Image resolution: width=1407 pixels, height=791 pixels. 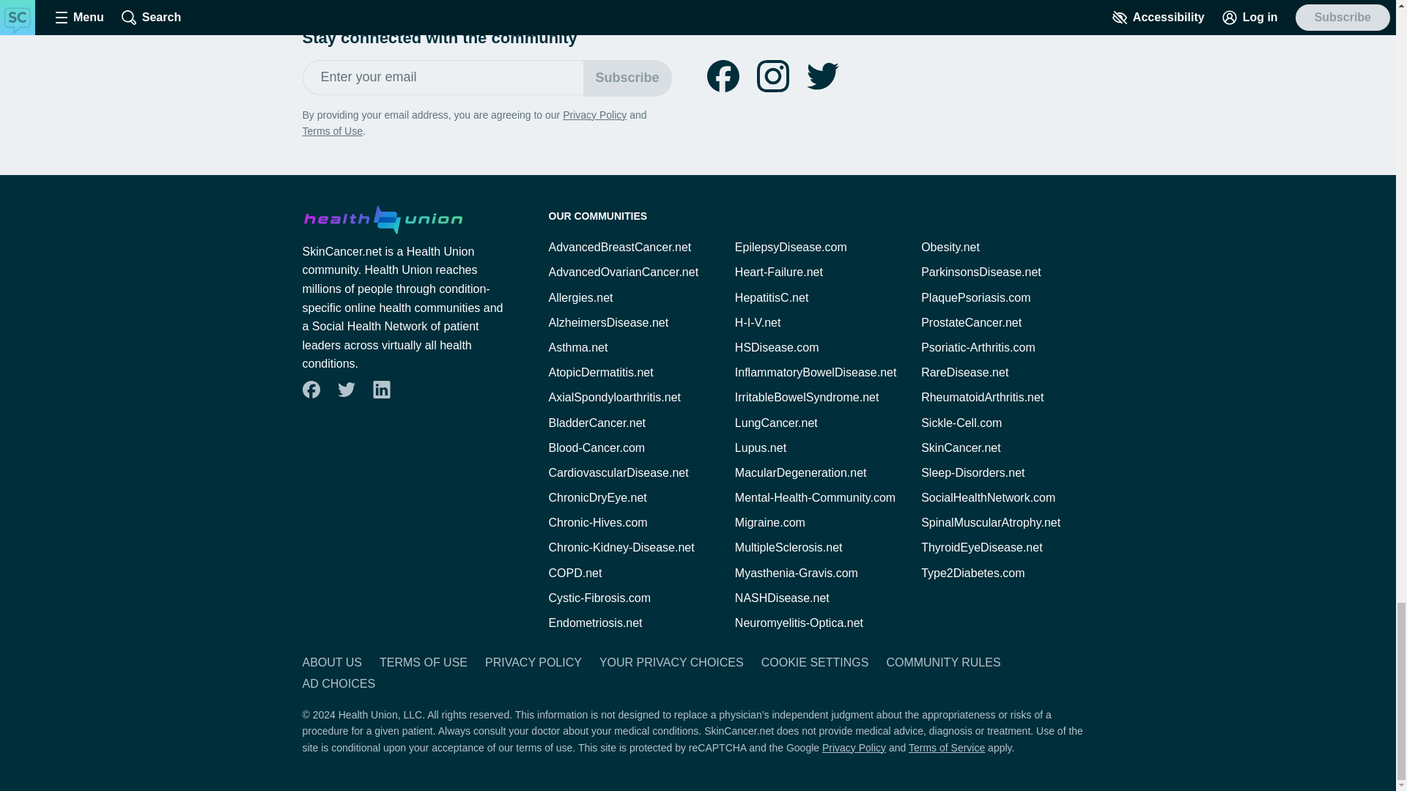 What do you see at coordinates (772, 76) in the screenshot?
I see `Follow us on instagram` at bounding box center [772, 76].